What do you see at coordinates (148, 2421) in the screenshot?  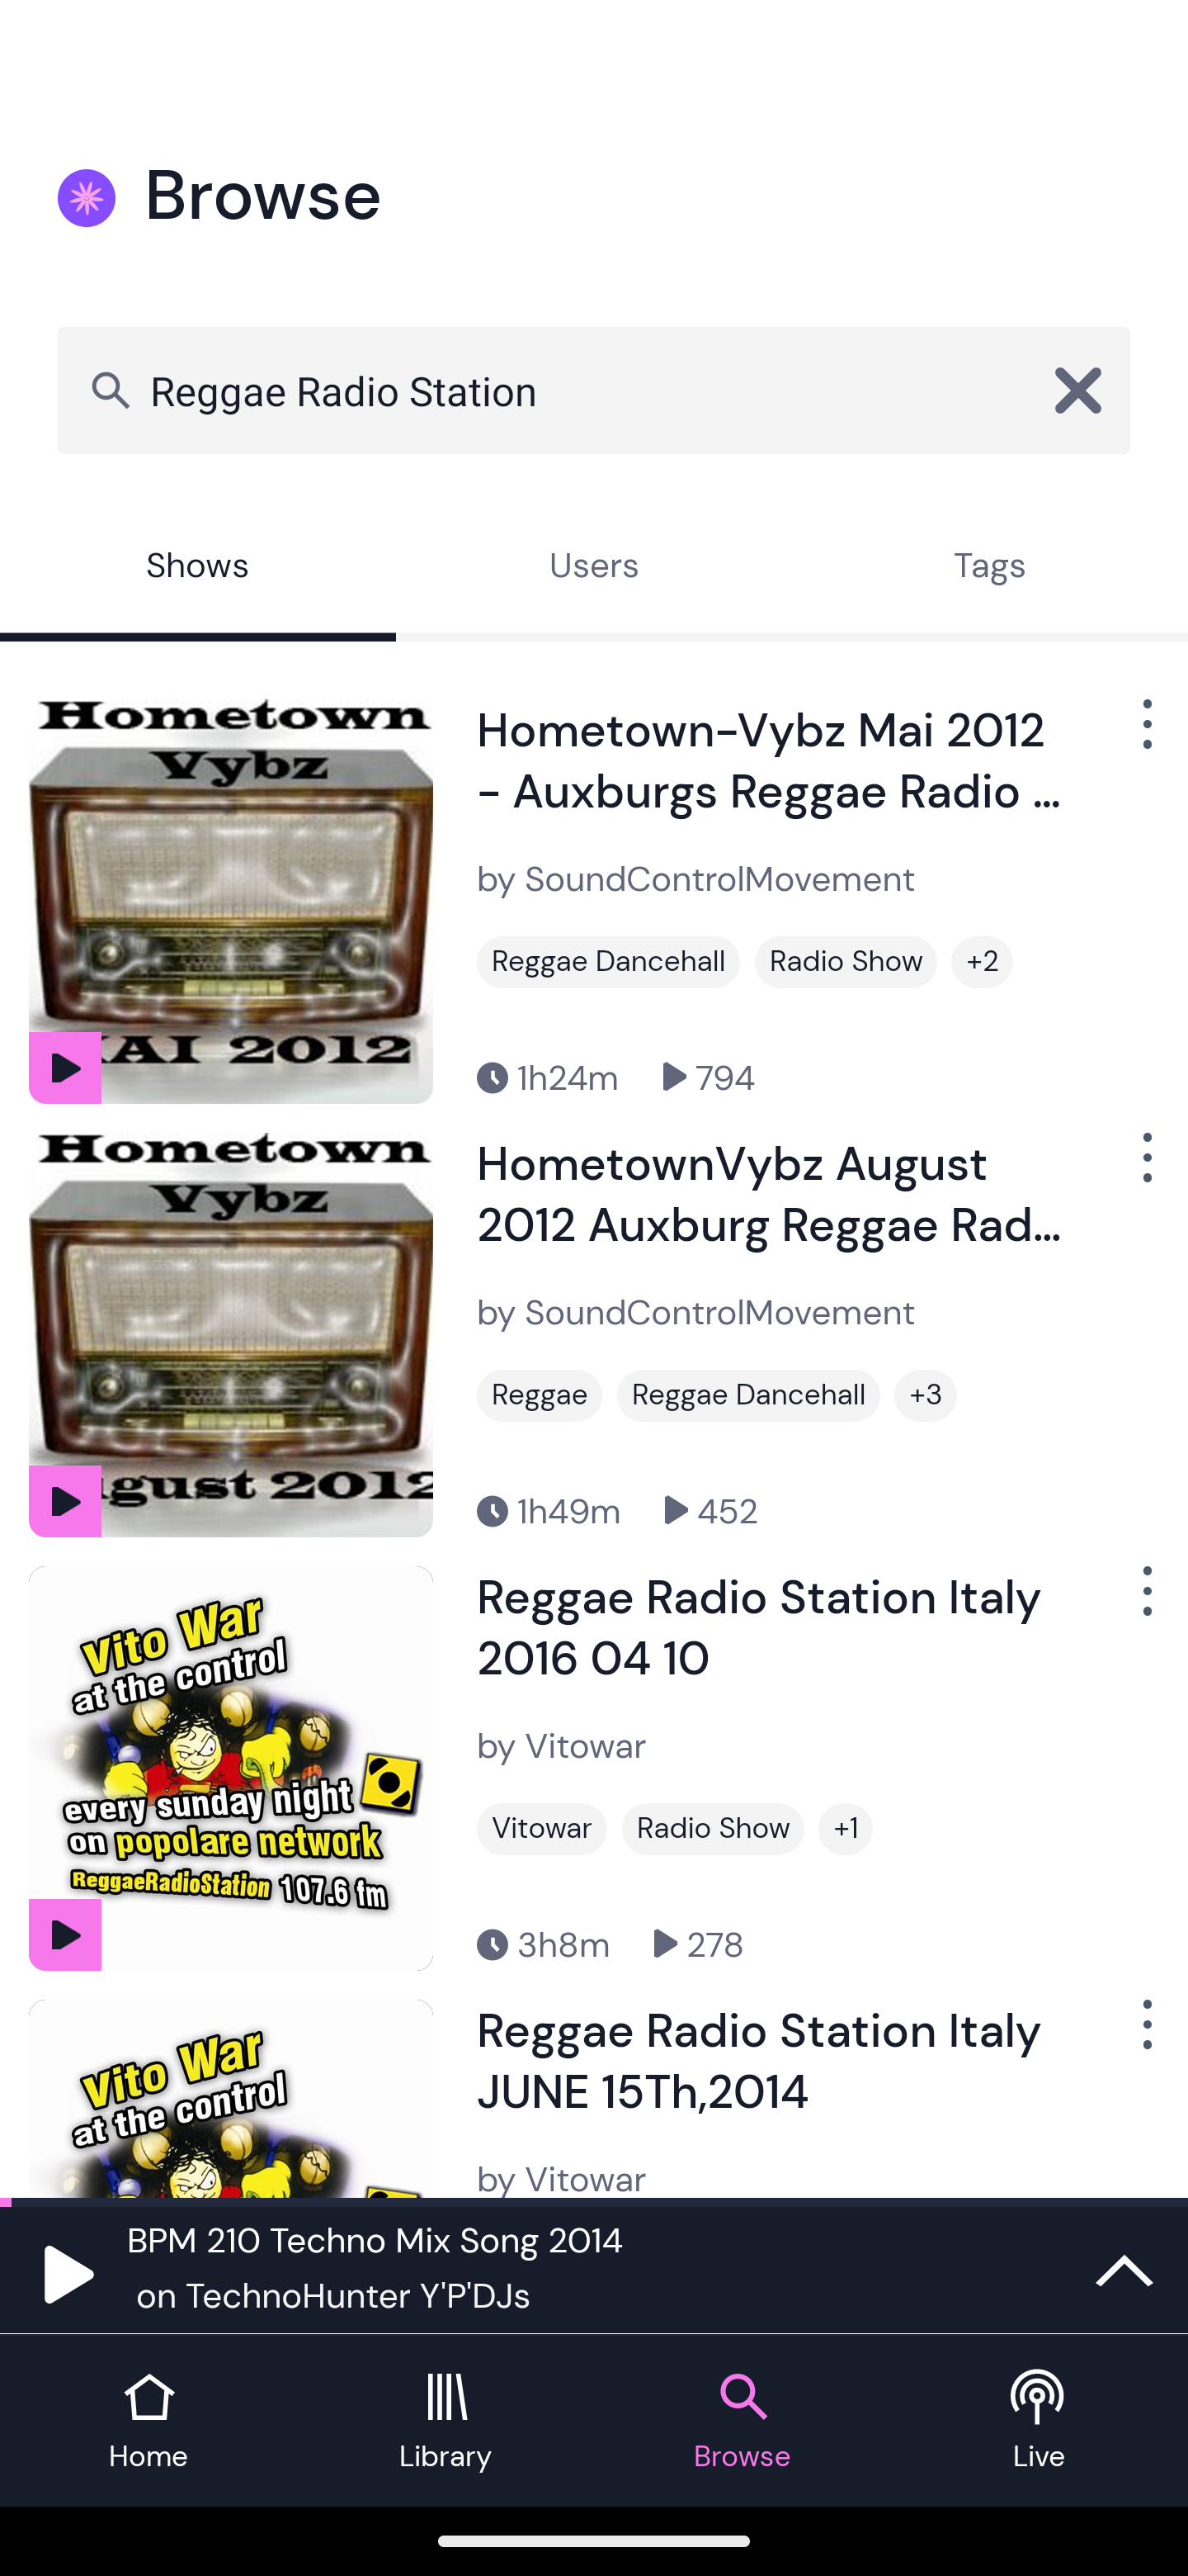 I see `Home tab Home` at bounding box center [148, 2421].